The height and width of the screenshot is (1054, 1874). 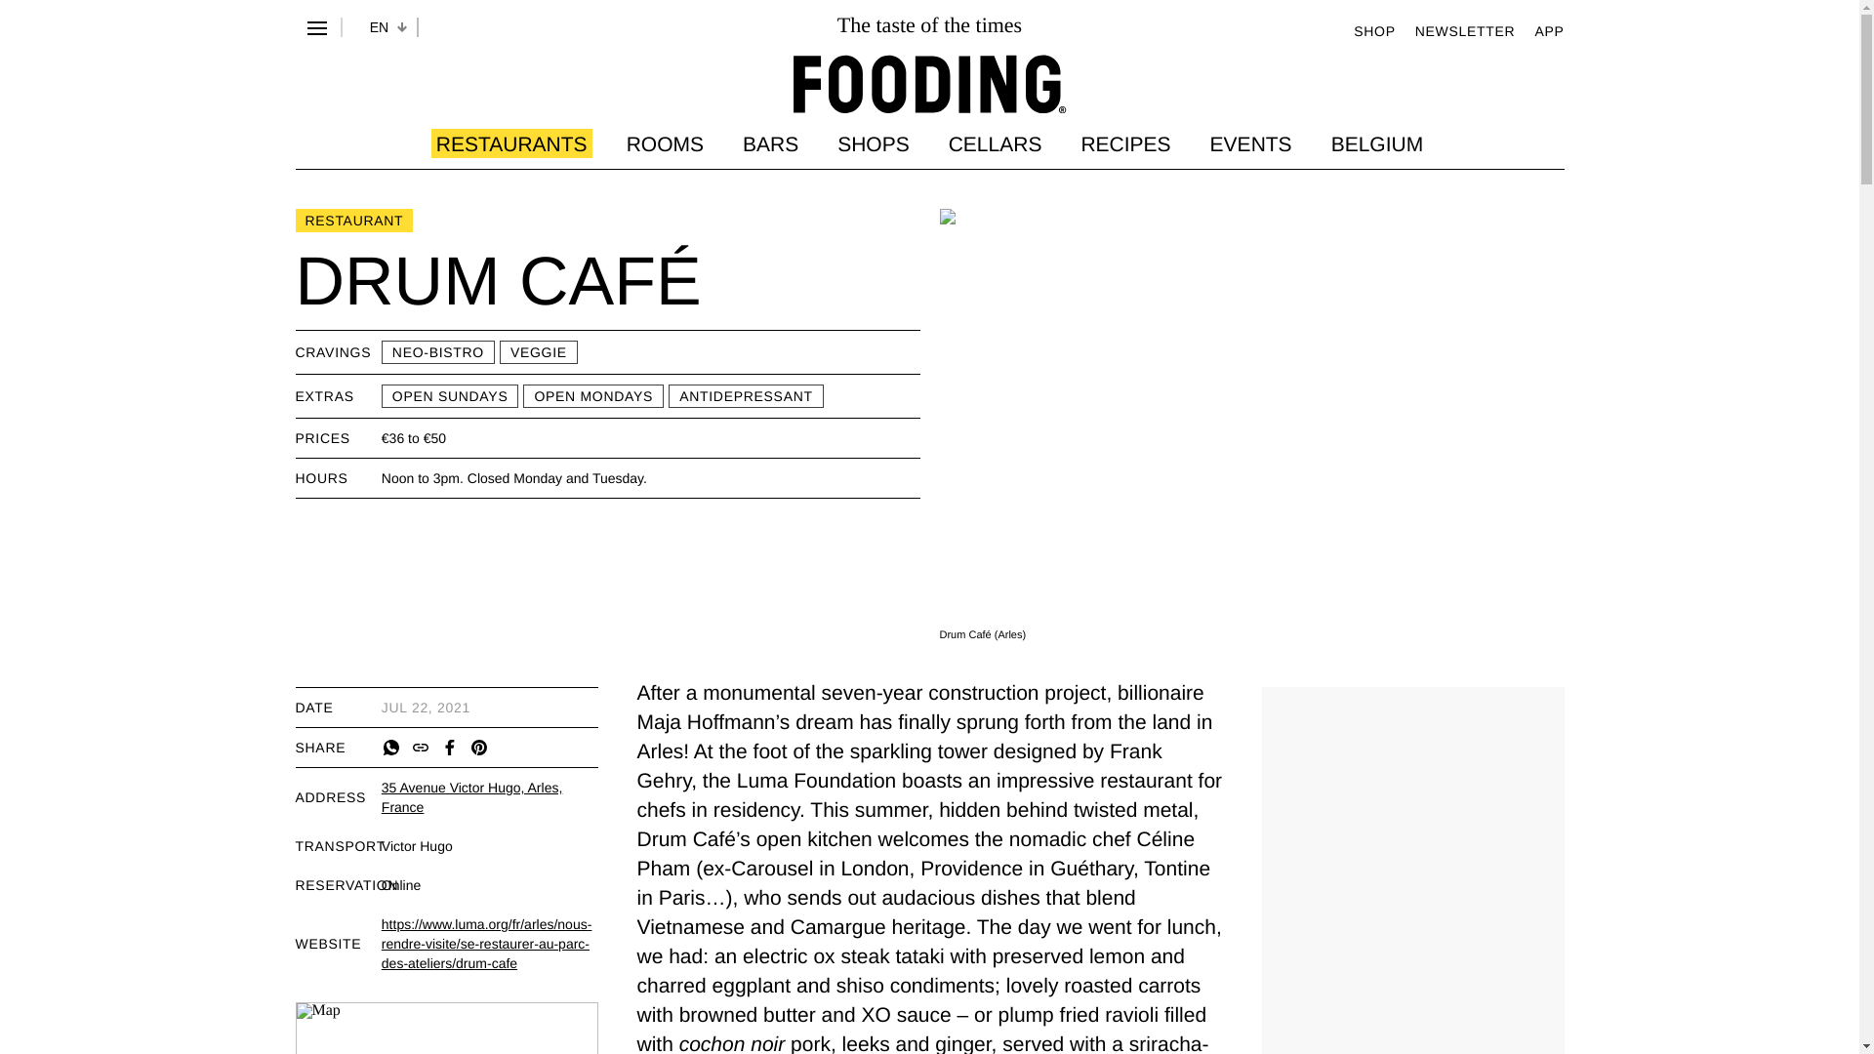 I want to click on RECIPES, so click(x=1124, y=142).